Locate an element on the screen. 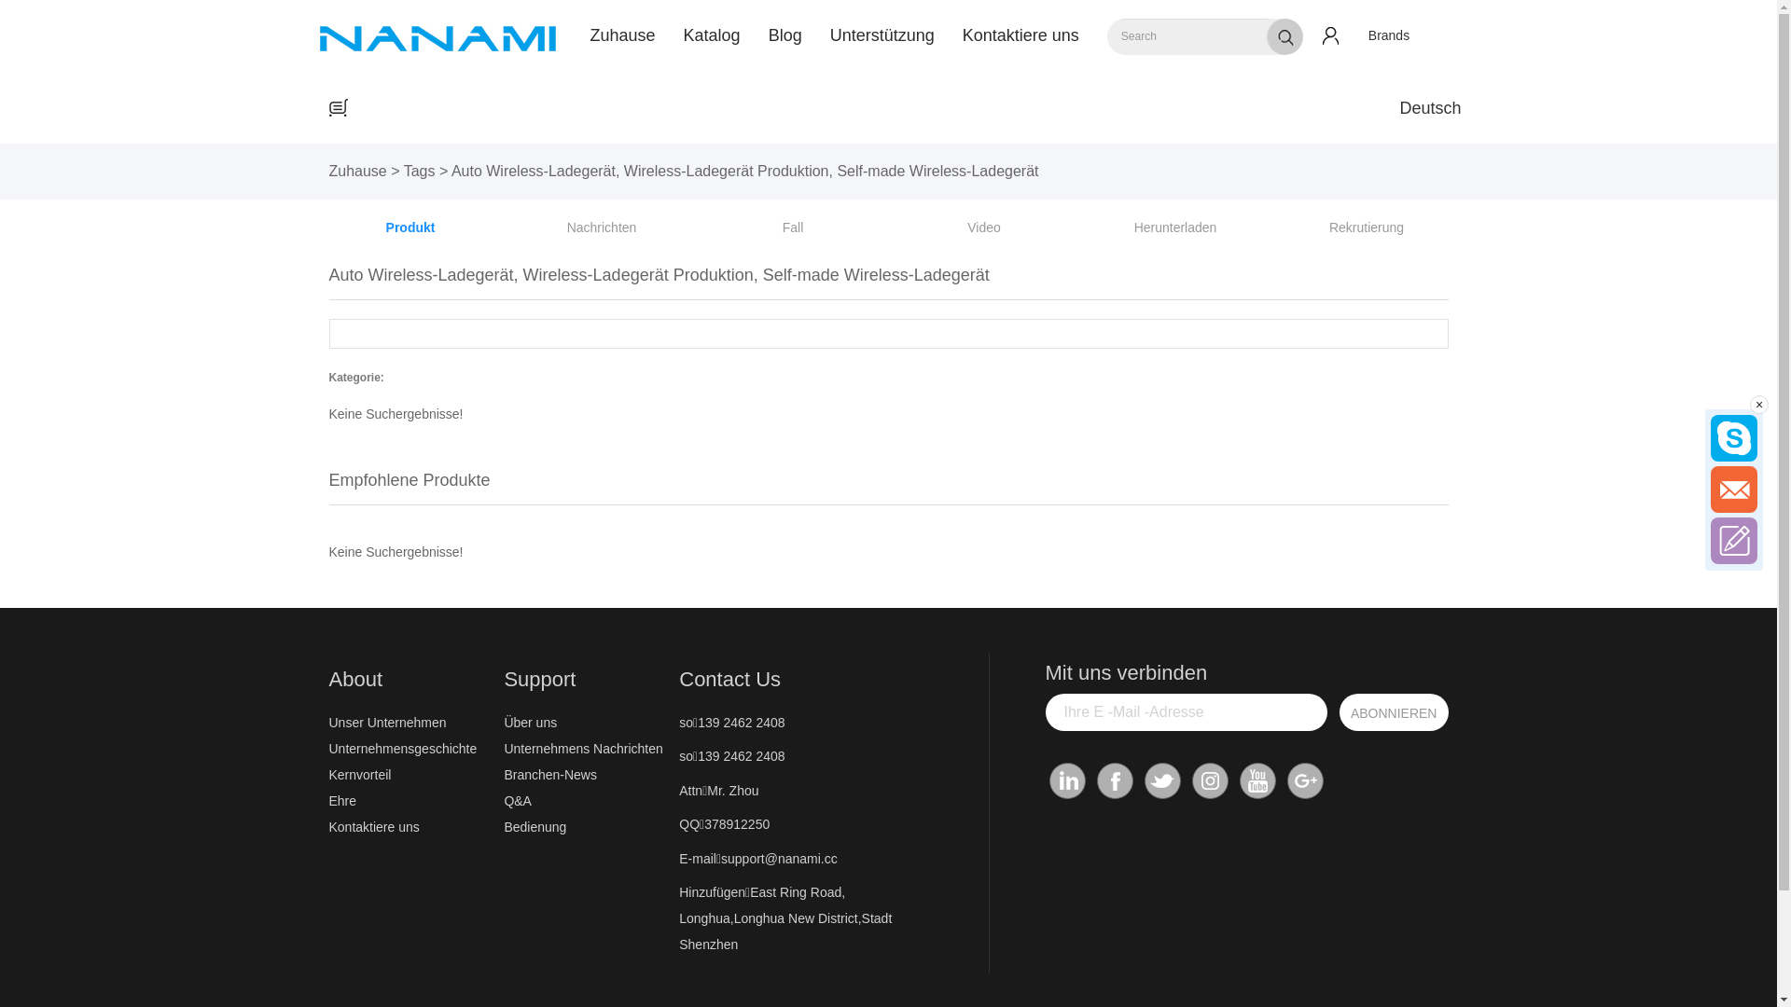 Image resolution: width=1791 pixels, height=1007 pixels. Tags is located at coordinates (420, 172).